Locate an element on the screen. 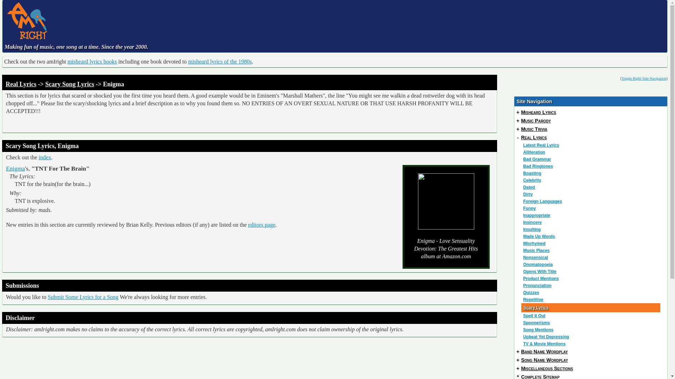 This screenshot has width=675, height=379. Dated is located at coordinates (591, 187).